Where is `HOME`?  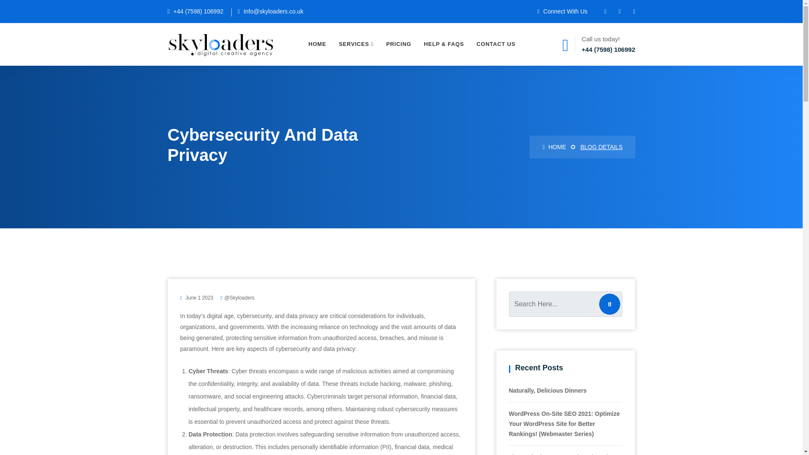
HOME is located at coordinates (554, 147).